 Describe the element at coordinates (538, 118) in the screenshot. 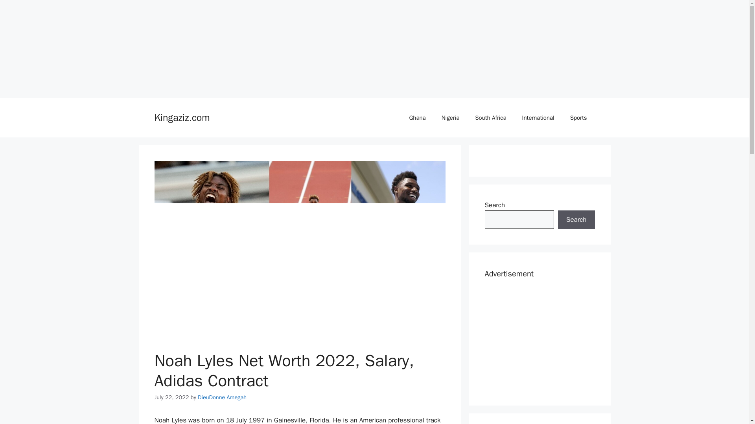

I see `International` at that location.